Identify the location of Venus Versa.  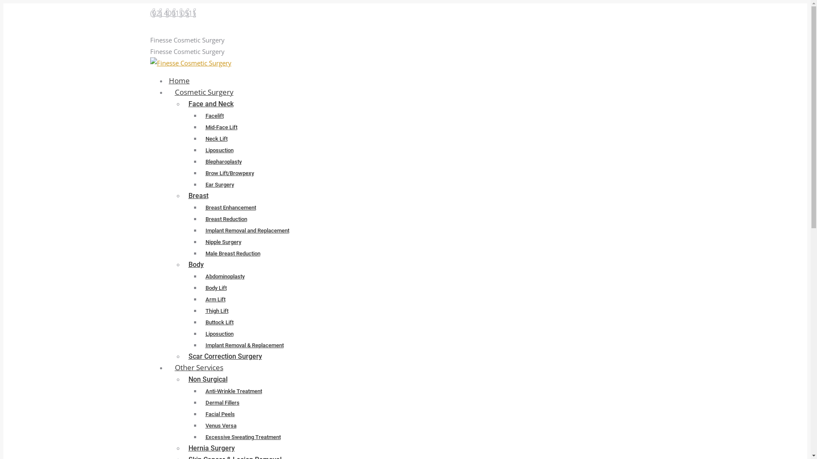
(220, 425).